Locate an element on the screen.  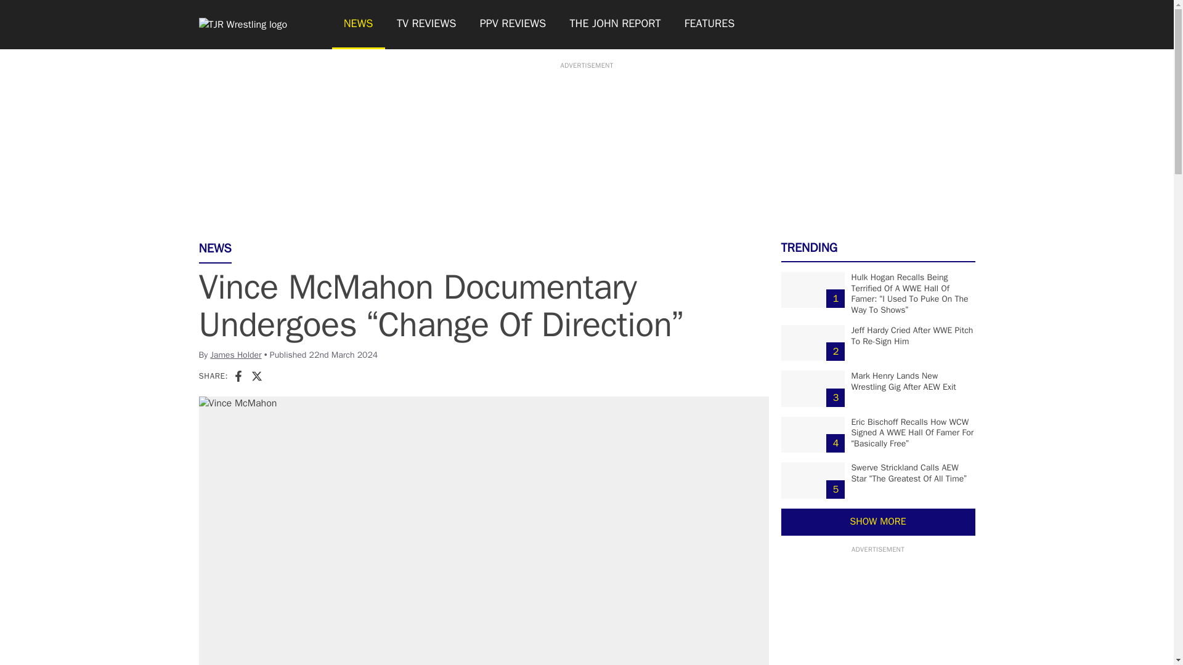
James Holder is located at coordinates (235, 355).